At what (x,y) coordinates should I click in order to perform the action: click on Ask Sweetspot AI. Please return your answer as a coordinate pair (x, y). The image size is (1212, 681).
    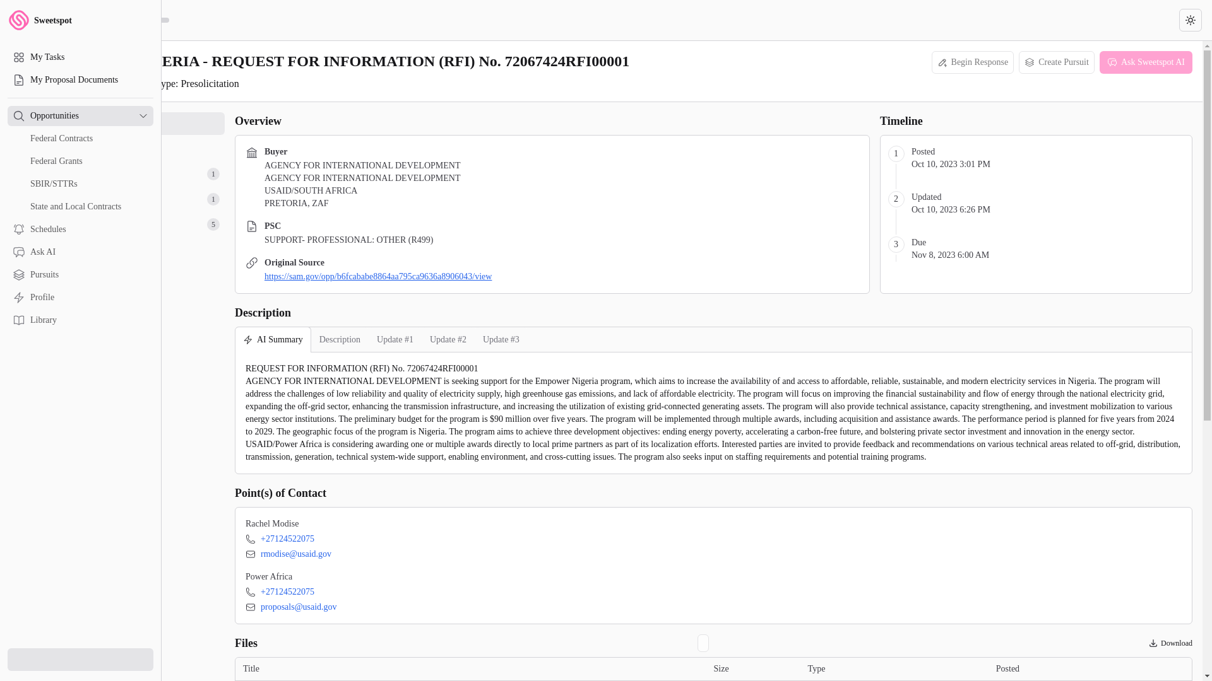
    Looking at the image, I should click on (80, 116).